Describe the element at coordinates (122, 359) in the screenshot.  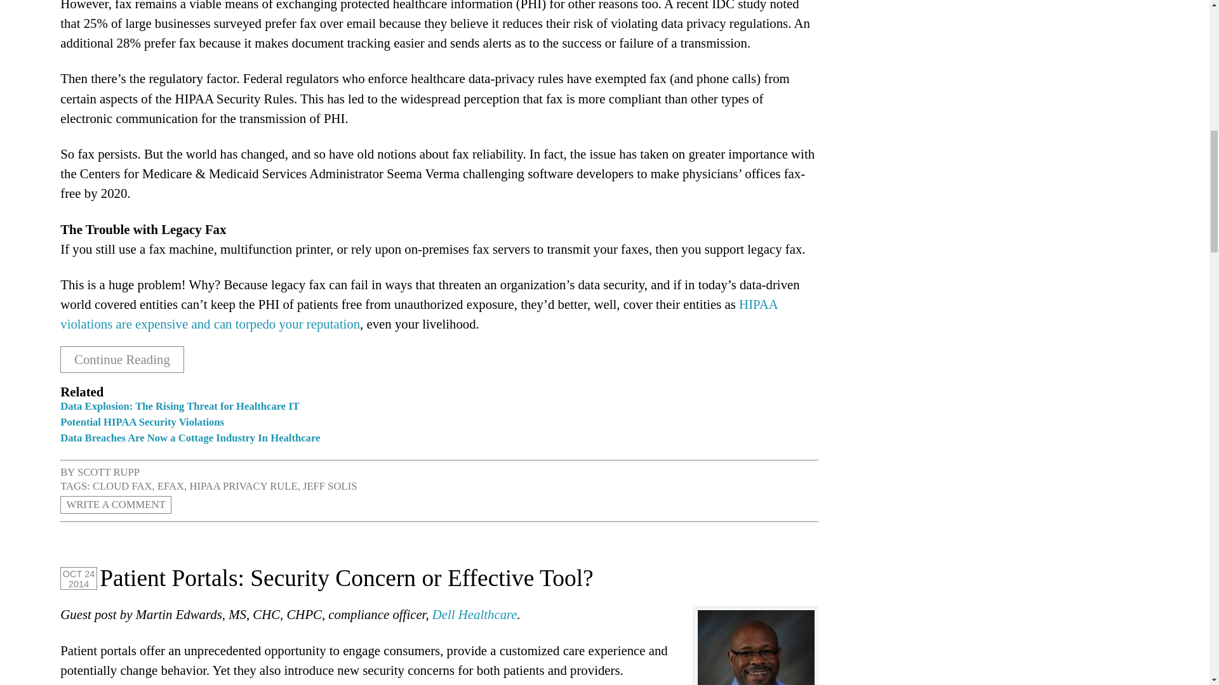
I see `Continue Reading` at that location.